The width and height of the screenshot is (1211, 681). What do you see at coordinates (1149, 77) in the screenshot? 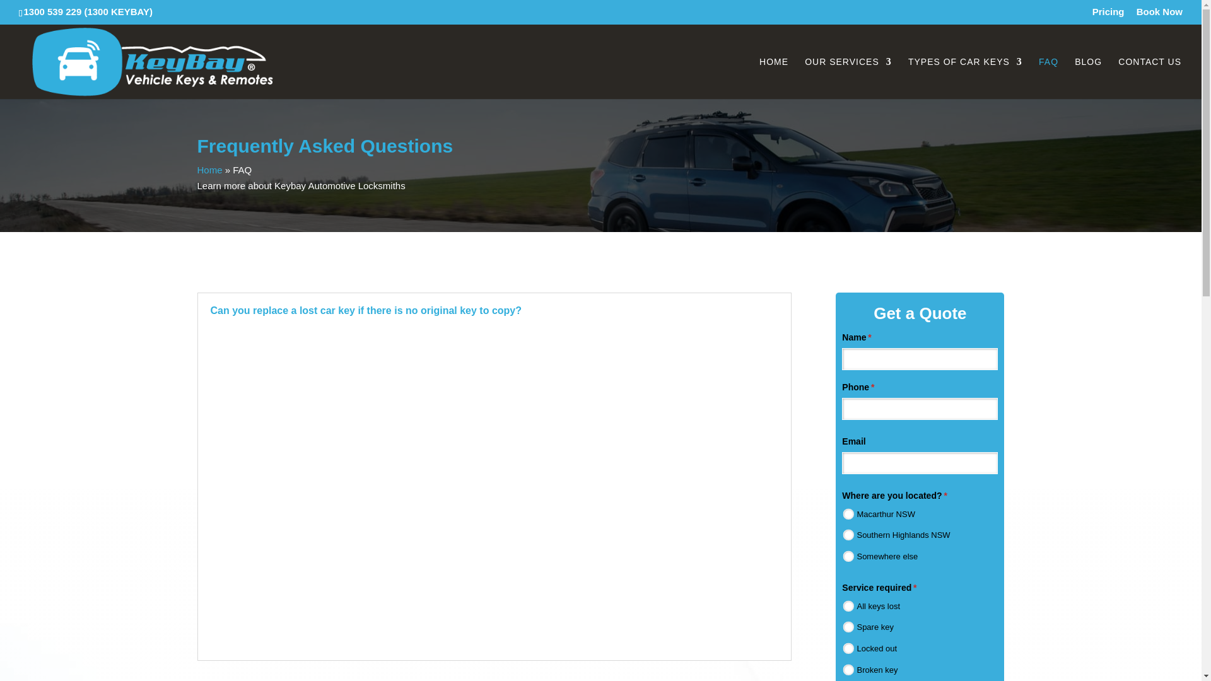
I see `CONTACT US` at bounding box center [1149, 77].